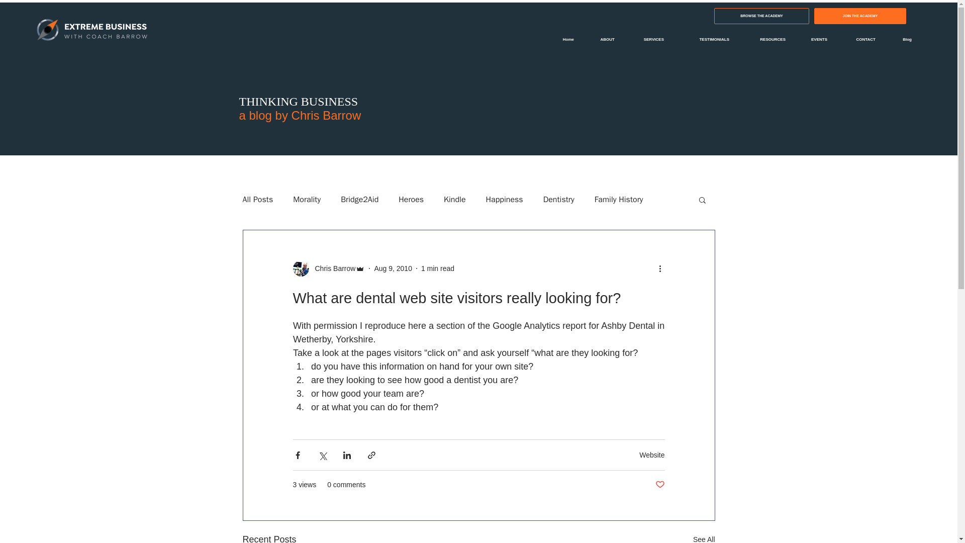  I want to click on Happiness, so click(505, 199).